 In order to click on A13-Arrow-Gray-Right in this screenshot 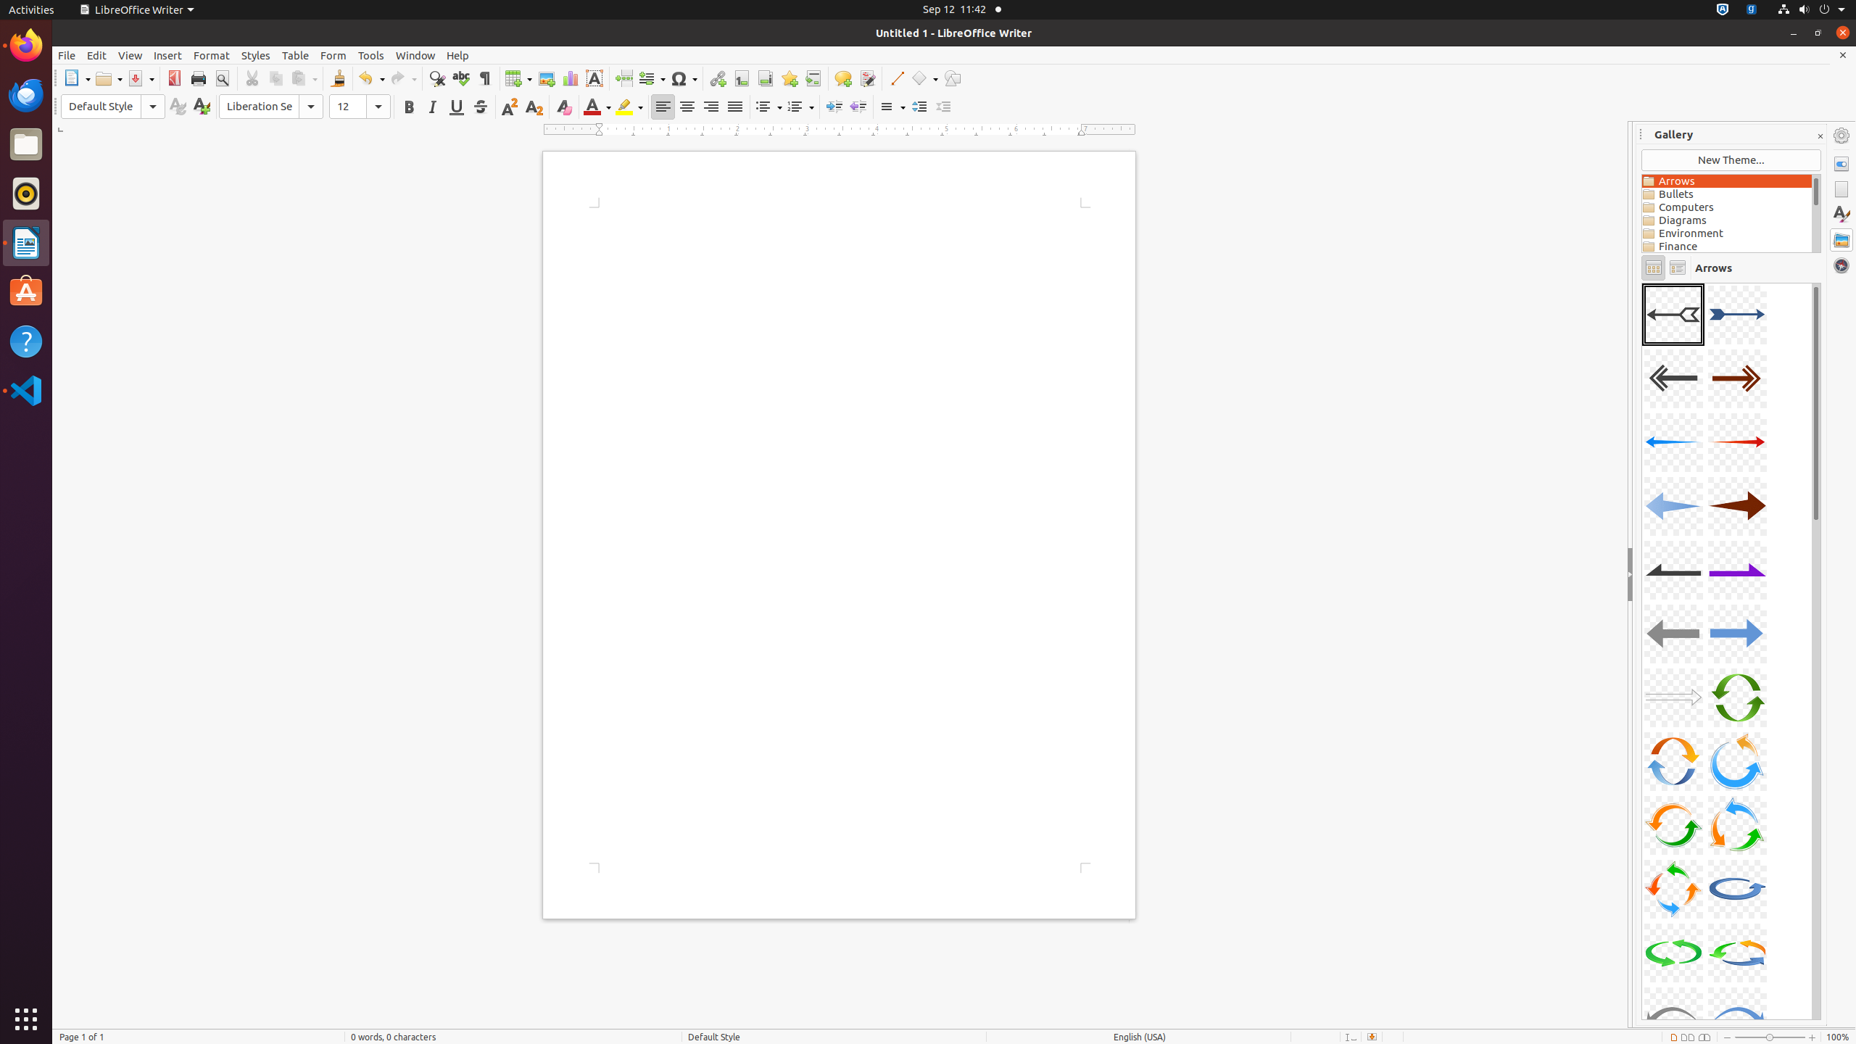, I will do `click(1673, 697)`.